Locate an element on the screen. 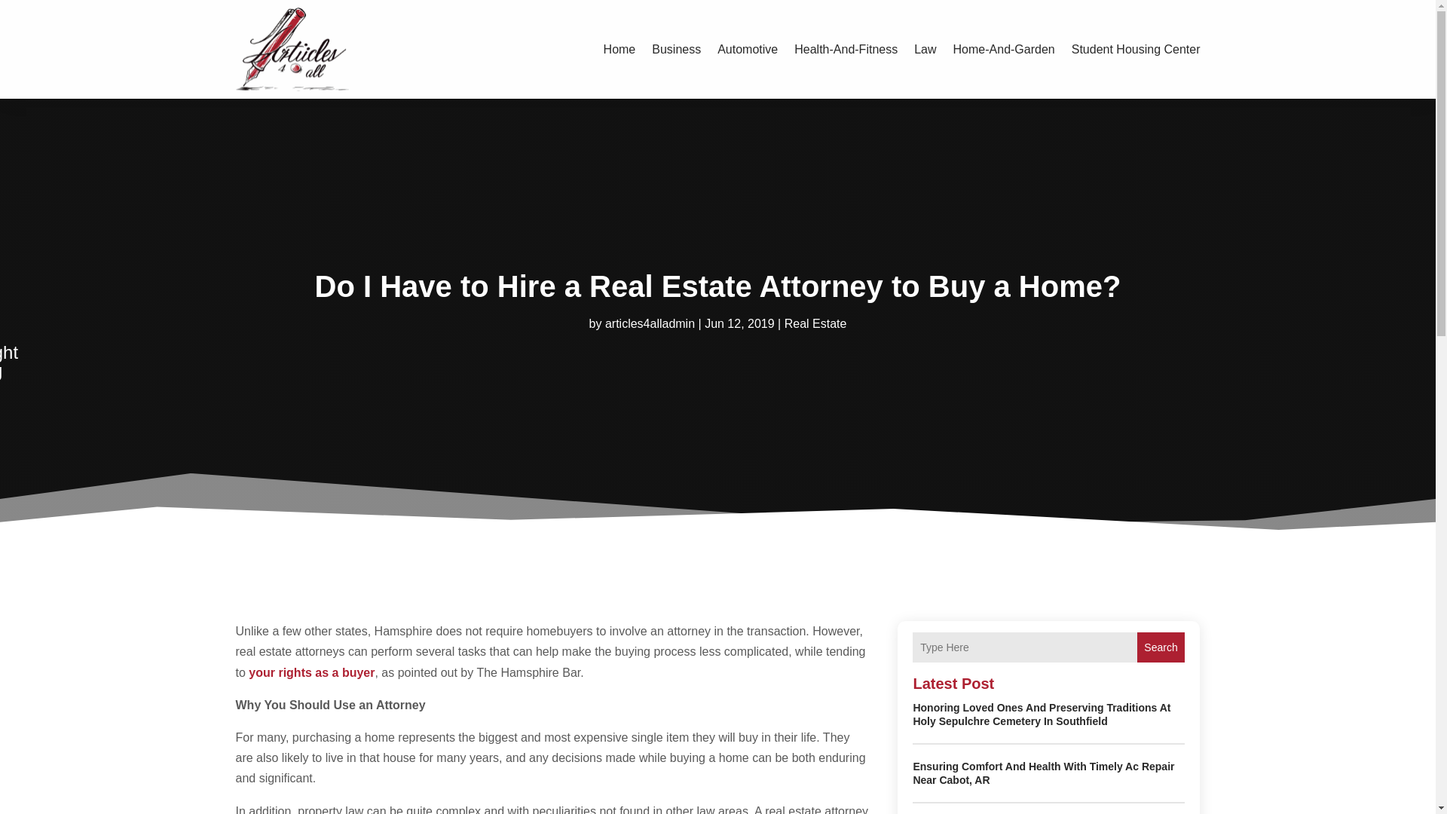 This screenshot has width=1447, height=814. your rights as a buyer is located at coordinates (312, 672).